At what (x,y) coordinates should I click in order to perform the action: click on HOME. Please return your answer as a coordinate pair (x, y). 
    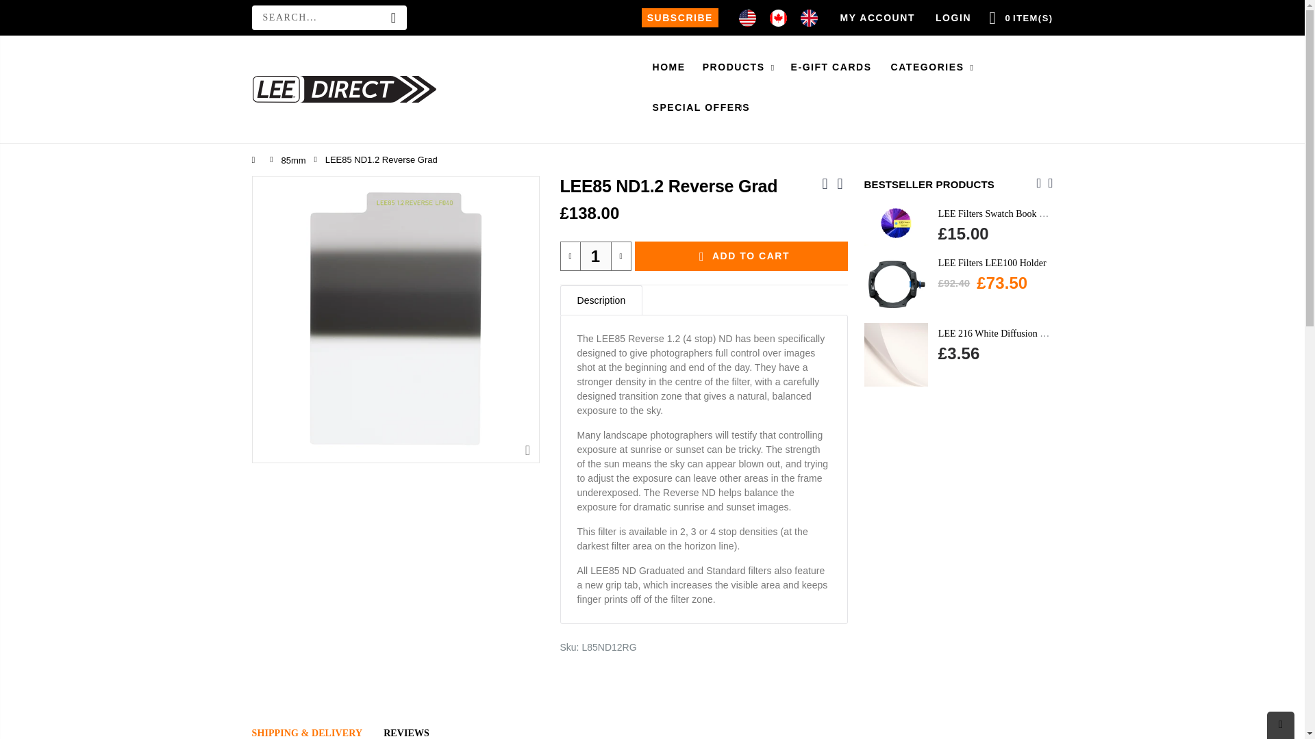
    Looking at the image, I should click on (674, 67).